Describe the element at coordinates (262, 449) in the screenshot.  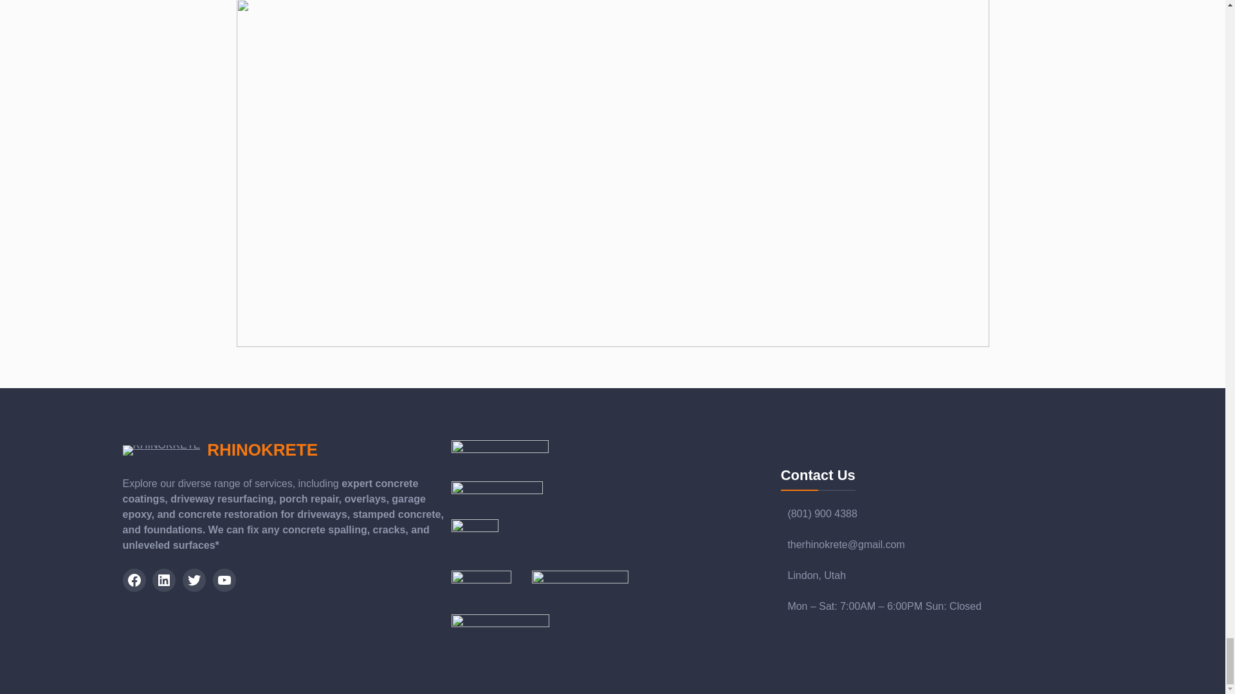
I see `RHINOKRETE` at that location.